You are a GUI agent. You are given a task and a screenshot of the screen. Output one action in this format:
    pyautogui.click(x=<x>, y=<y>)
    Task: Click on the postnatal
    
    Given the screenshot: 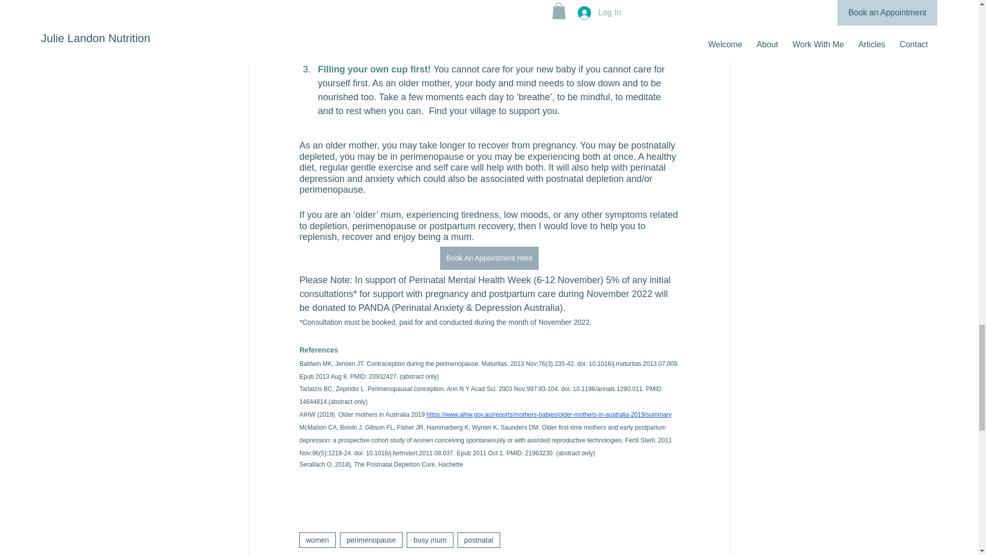 What is the action you would take?
    pyautogui.click(x=479, y=540)
    